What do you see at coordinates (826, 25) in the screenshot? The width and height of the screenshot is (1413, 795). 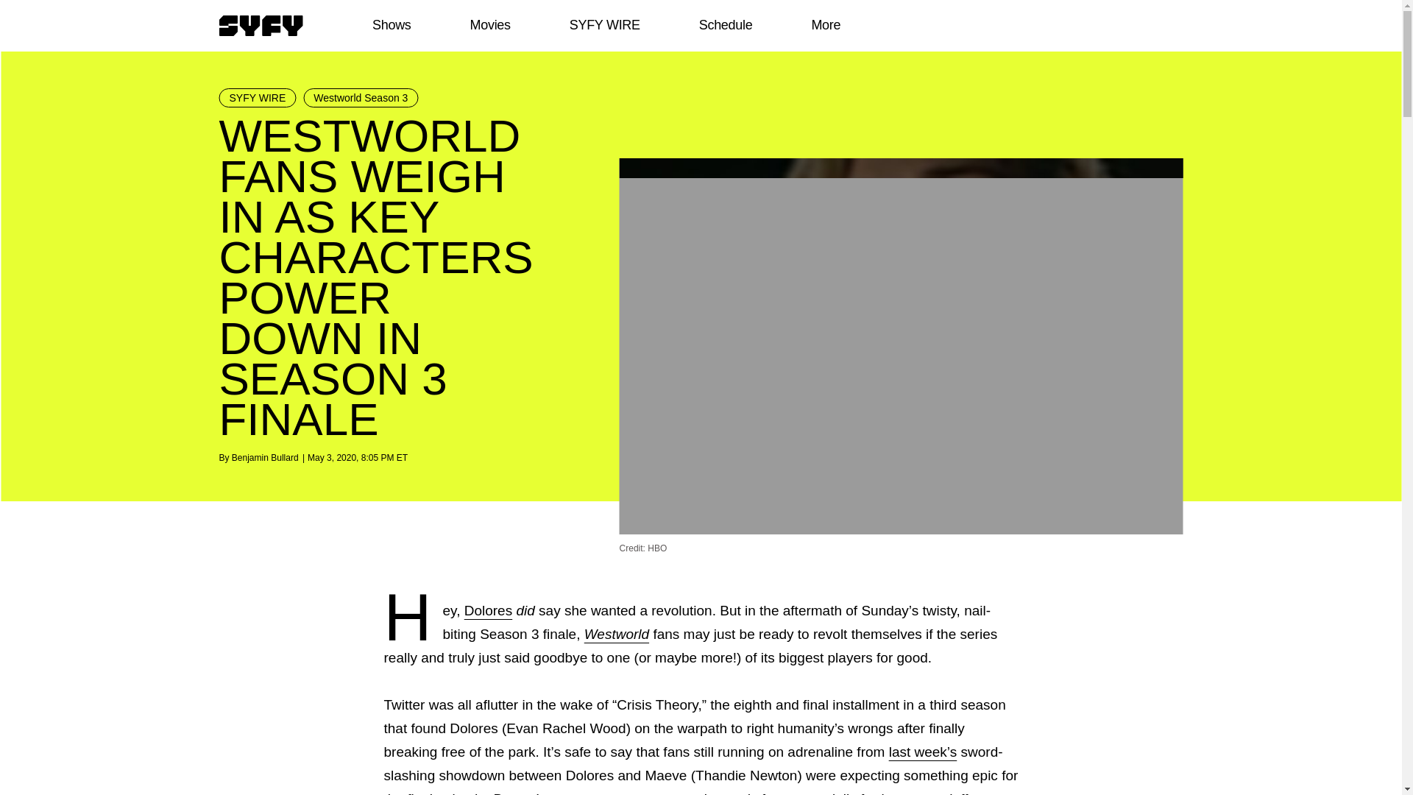 I see `More` at bounding box center [826, 25].